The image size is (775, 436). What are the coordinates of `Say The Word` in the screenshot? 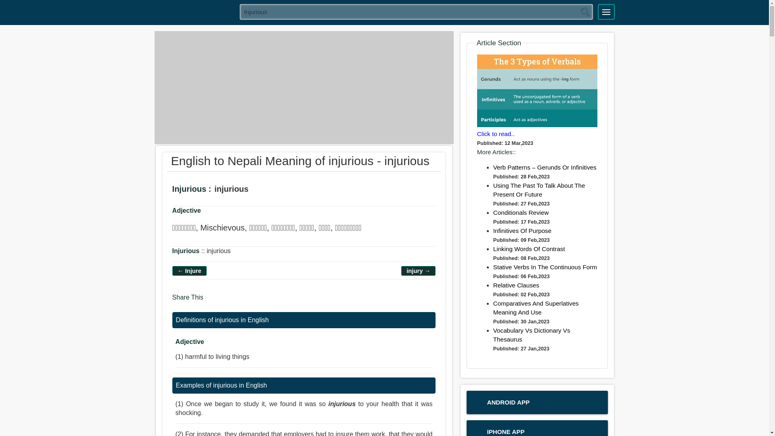 It's located at (262, 190).